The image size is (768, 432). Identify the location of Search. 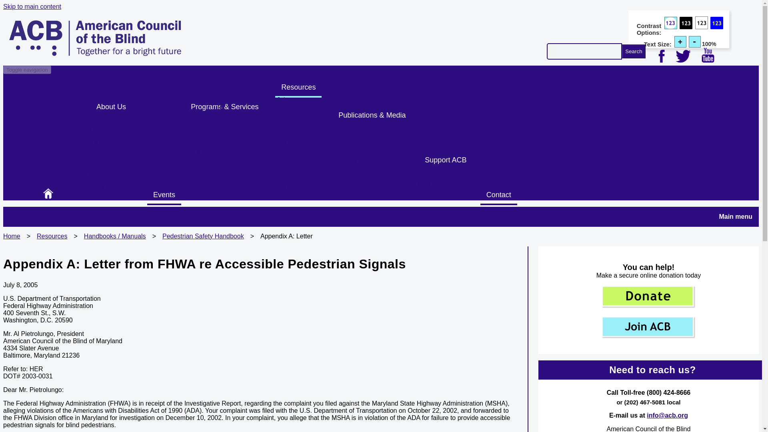
(634, 51).